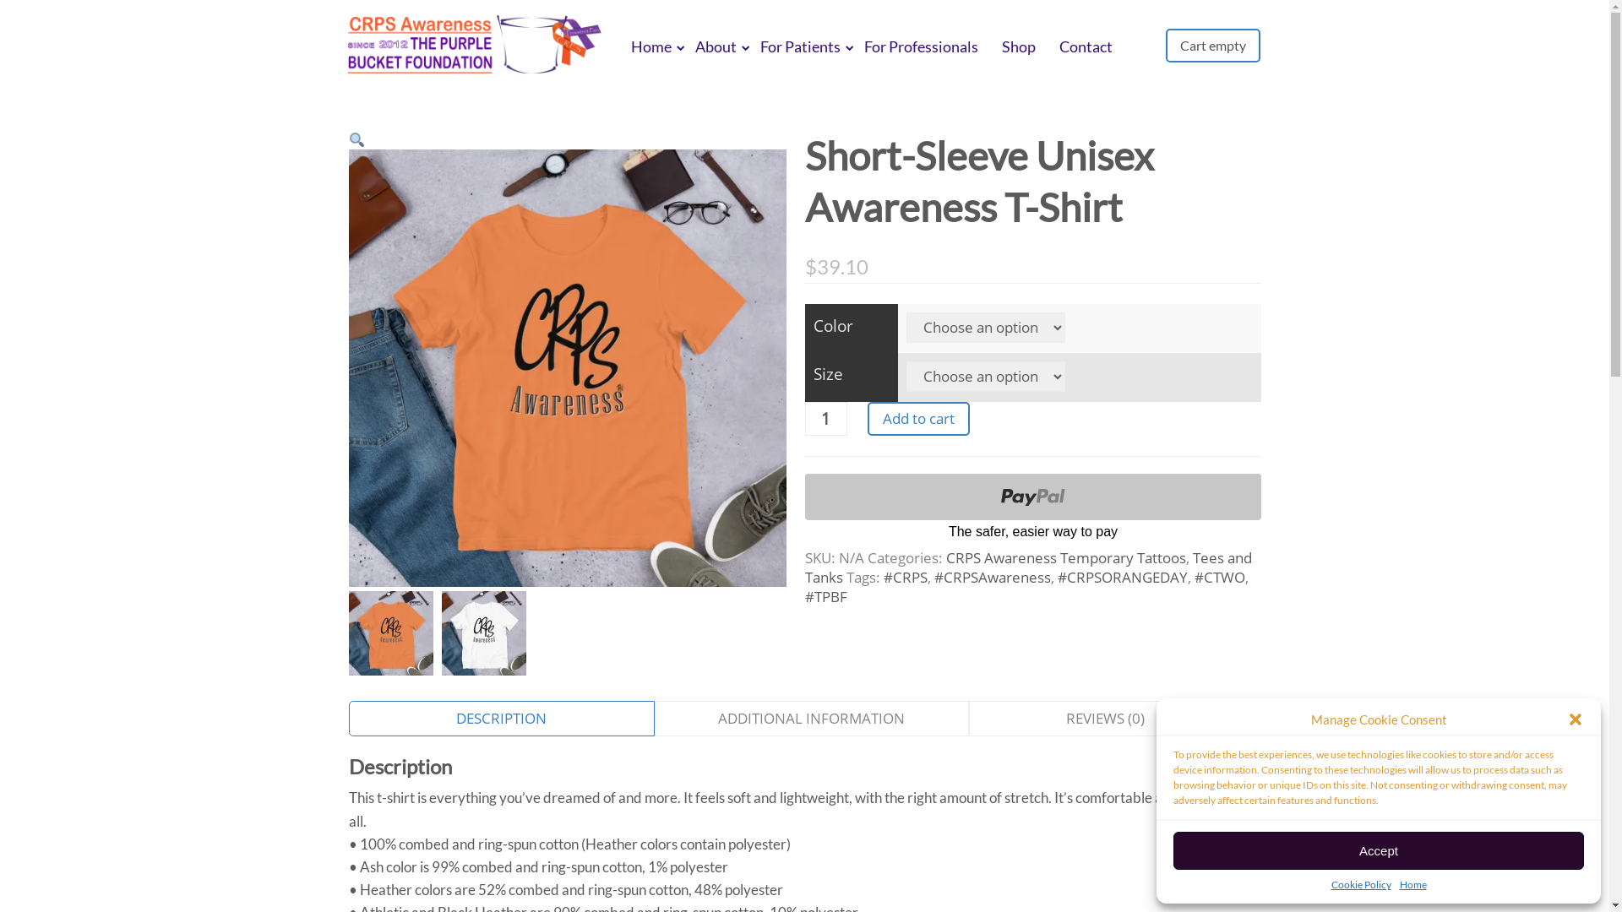  I want to click on Cookie Policy, so click(1362, 885).